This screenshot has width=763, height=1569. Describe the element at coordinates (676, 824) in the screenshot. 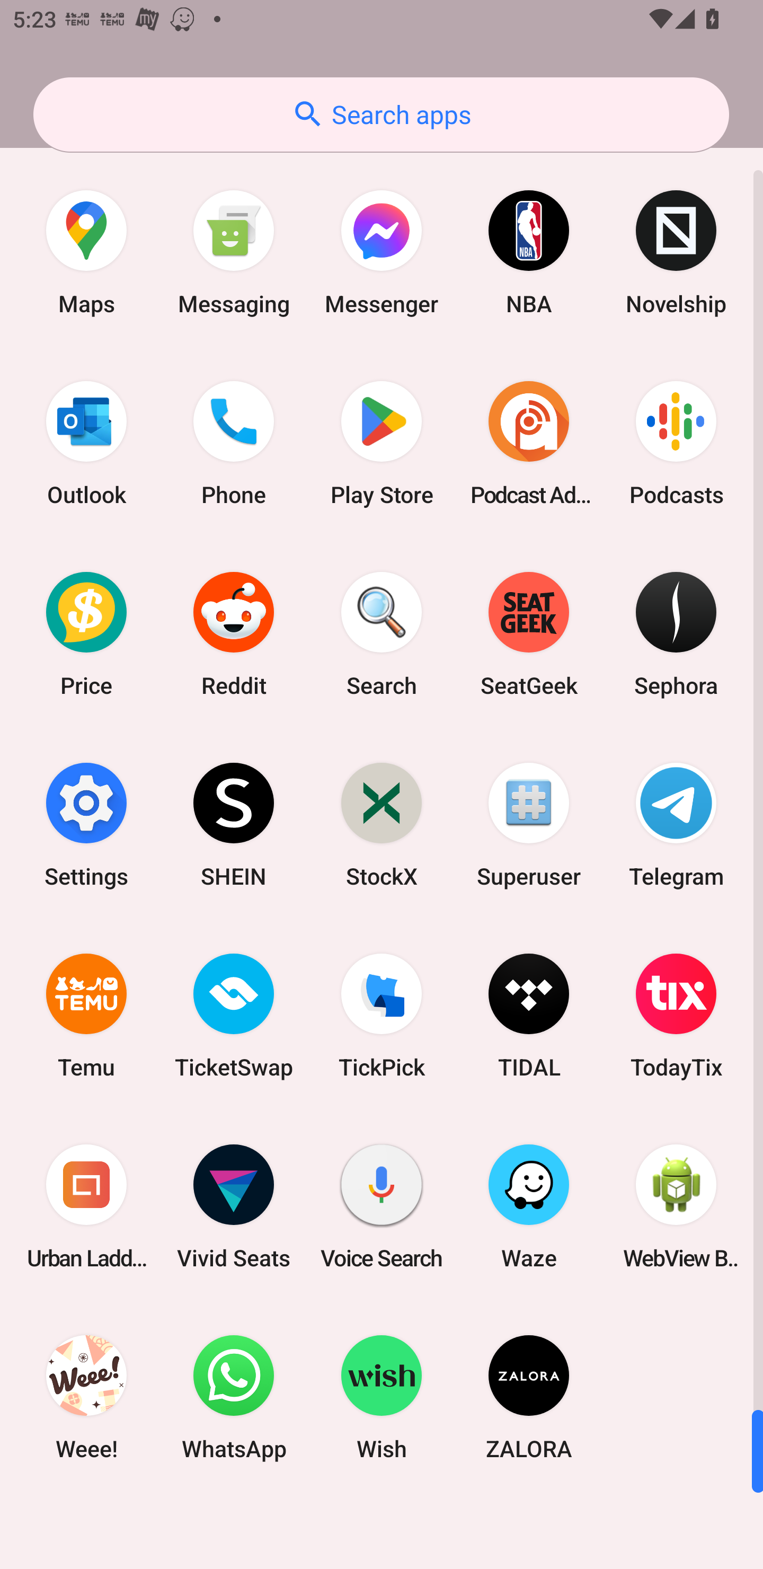

I see `Telegram` at that location.